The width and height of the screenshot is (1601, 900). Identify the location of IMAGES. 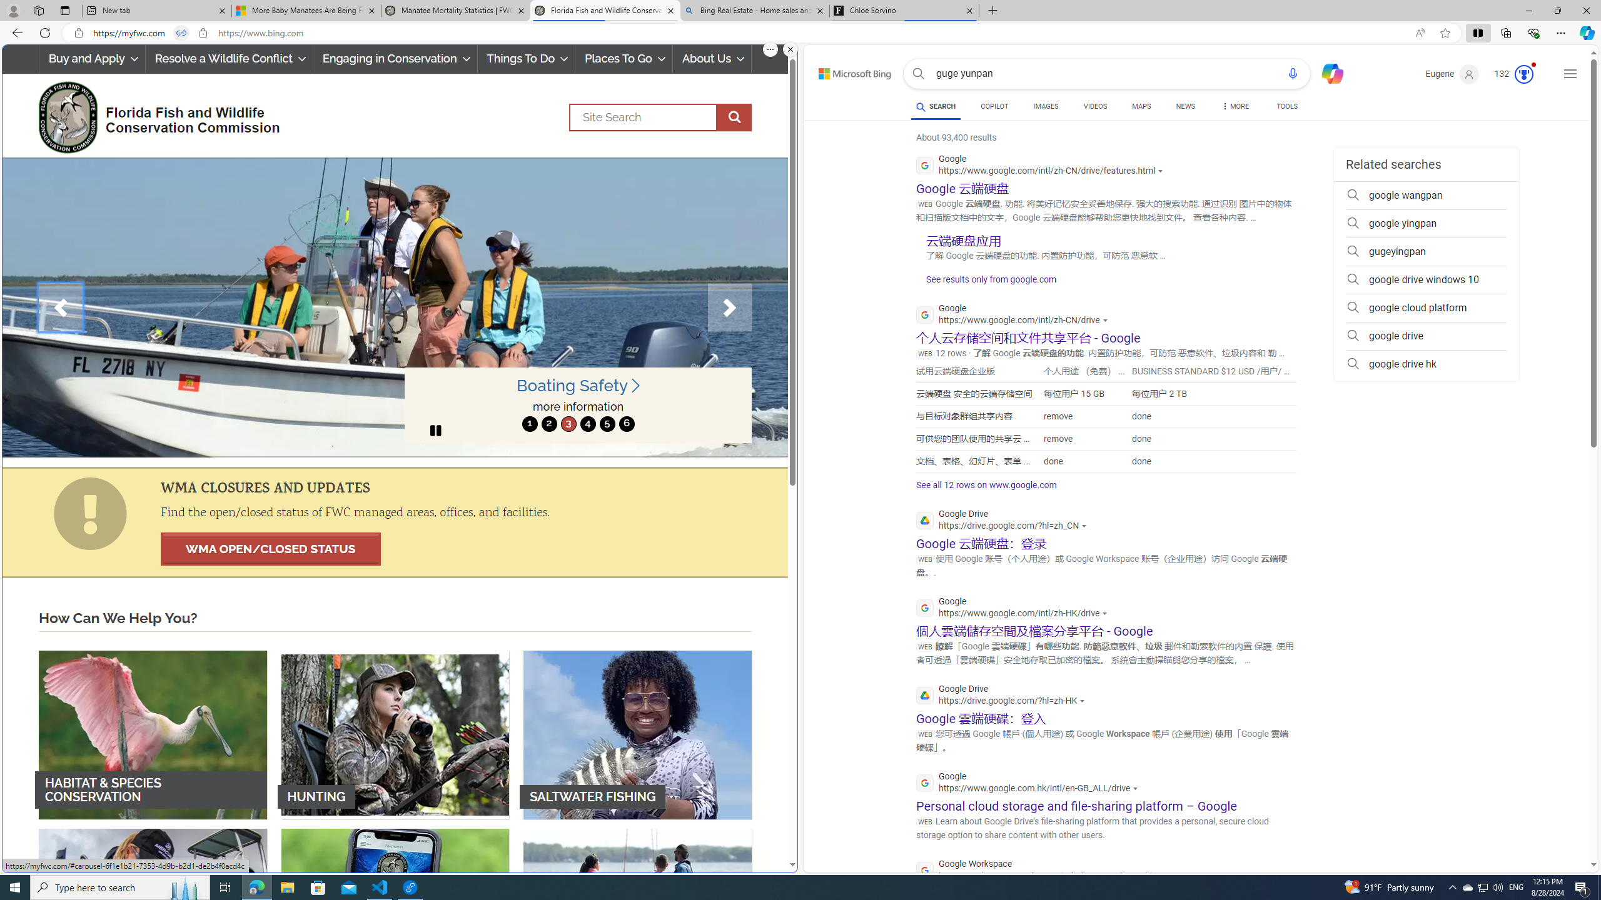
(1045, 106).